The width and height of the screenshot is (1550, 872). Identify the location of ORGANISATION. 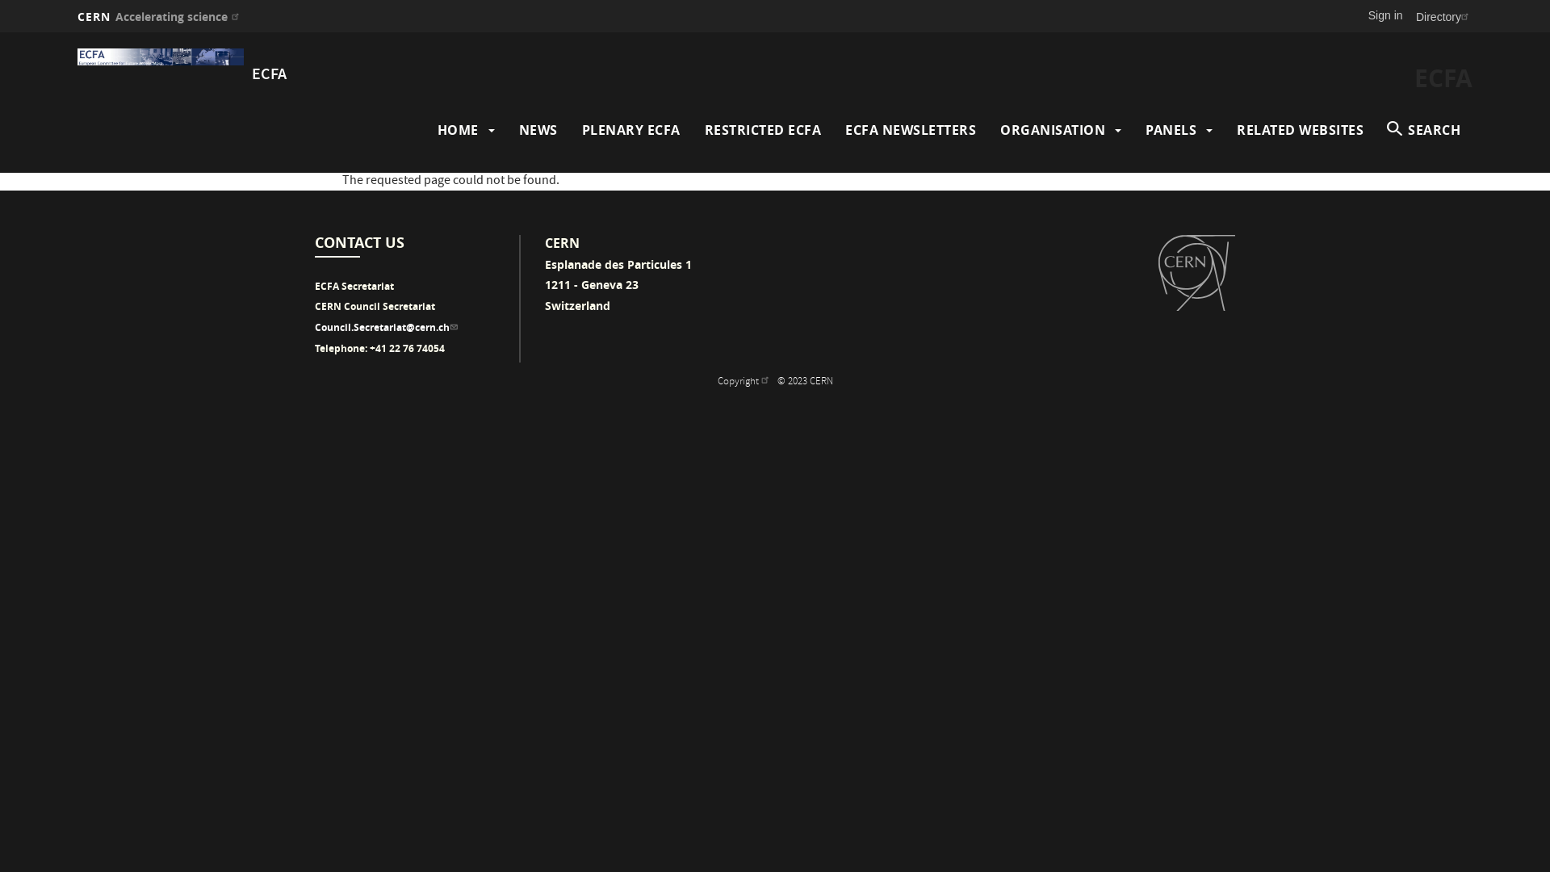
(1053, 130).